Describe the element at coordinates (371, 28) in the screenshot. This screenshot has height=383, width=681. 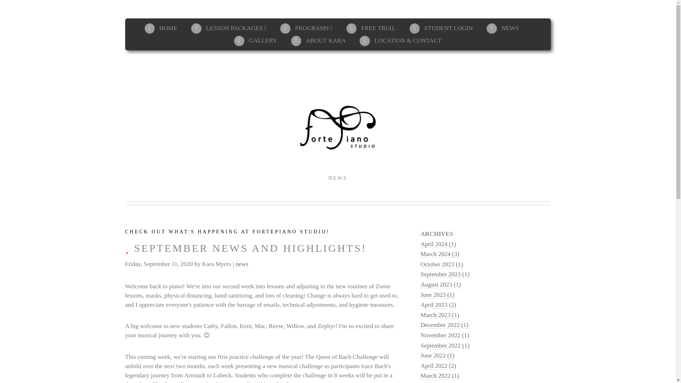
I see `FREE TRIAL` at that location.